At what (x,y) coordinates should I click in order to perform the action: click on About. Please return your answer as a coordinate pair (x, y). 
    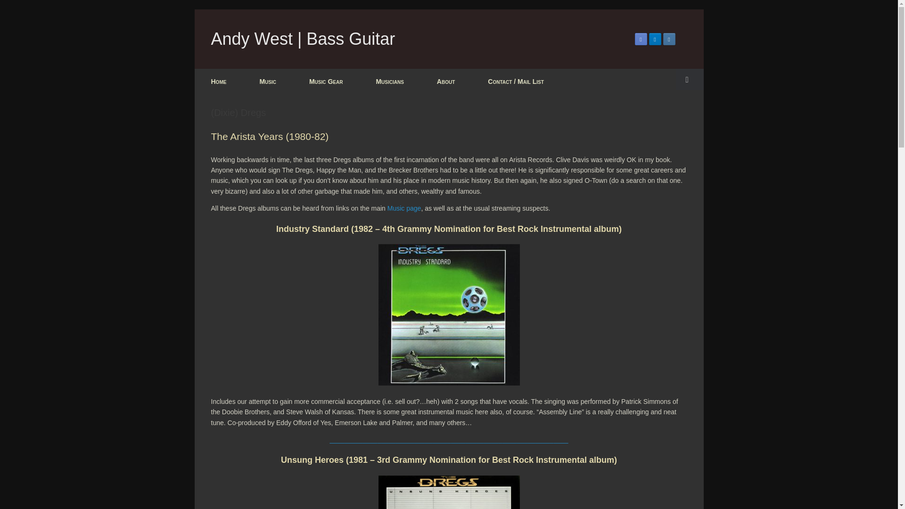
    Looking at the image, I should click on (446, 81).